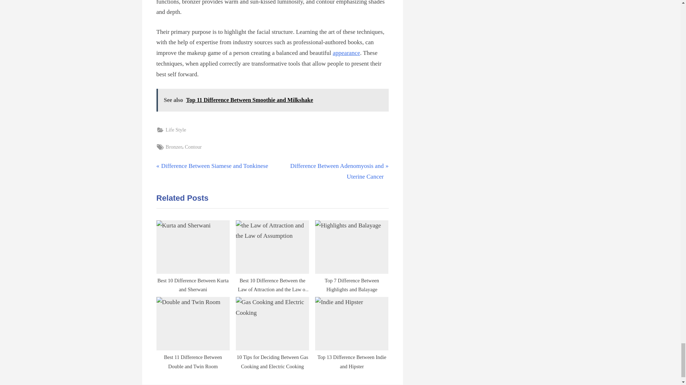 This screenshot has width=686, height=385. What do you see at coordinates (212, 166) in the screenshot?
I see `Top 7 Difference Between Highlights and Balayage` at bounding box center [212, 166].